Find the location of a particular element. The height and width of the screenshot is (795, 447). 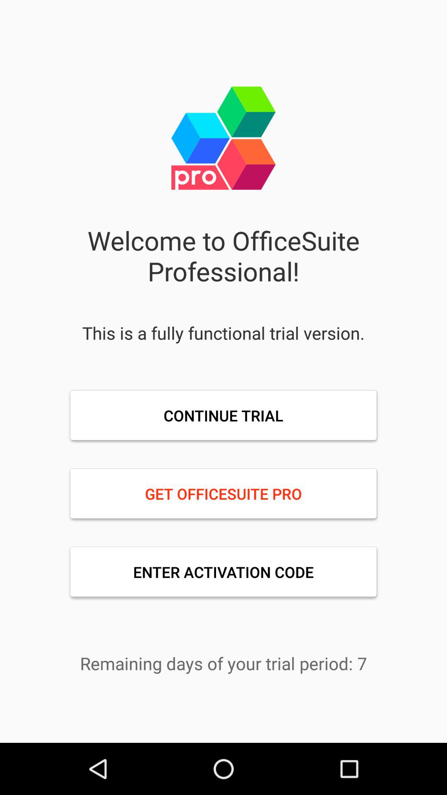

flip until the get officesuite pro icon is located at coordinates (223, 494).